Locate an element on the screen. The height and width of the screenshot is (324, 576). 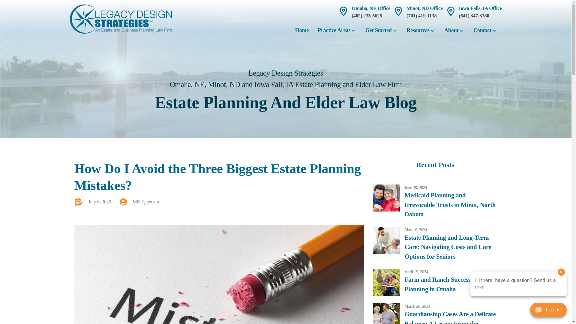
Resources is located at coordinates (421, 32).